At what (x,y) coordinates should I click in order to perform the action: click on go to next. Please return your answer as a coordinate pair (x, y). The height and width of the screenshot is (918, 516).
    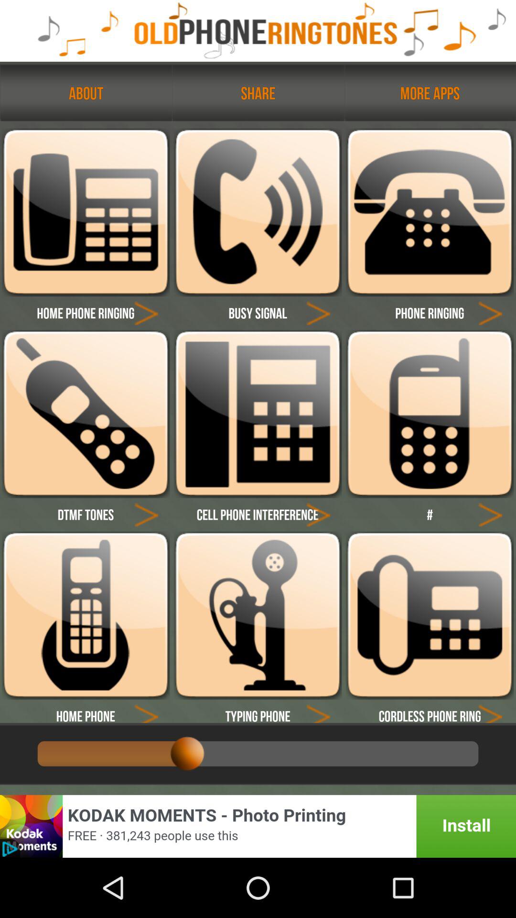
    Looking at the image, I should click on (318, 711).